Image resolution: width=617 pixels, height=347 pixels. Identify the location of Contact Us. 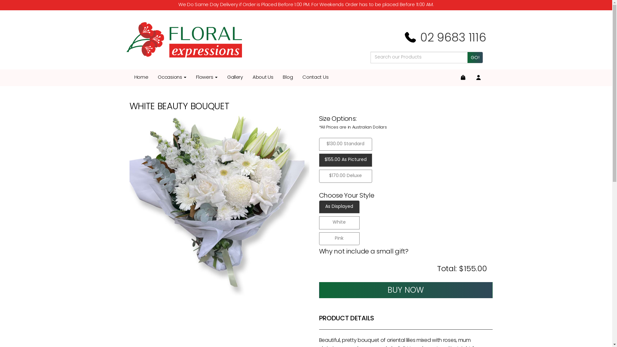
(316, 78).